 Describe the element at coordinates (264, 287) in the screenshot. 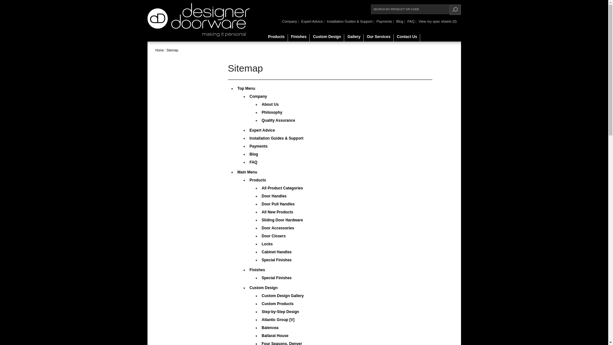

I see `Custom Design` at that location.